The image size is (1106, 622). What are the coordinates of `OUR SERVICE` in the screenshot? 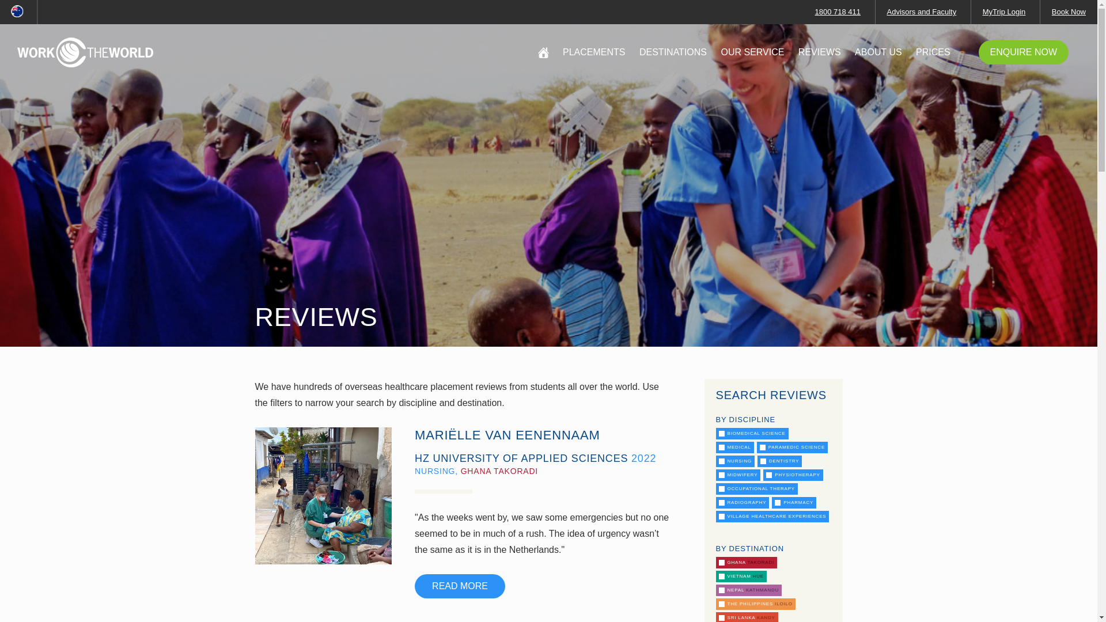 It's located at (752, 52).